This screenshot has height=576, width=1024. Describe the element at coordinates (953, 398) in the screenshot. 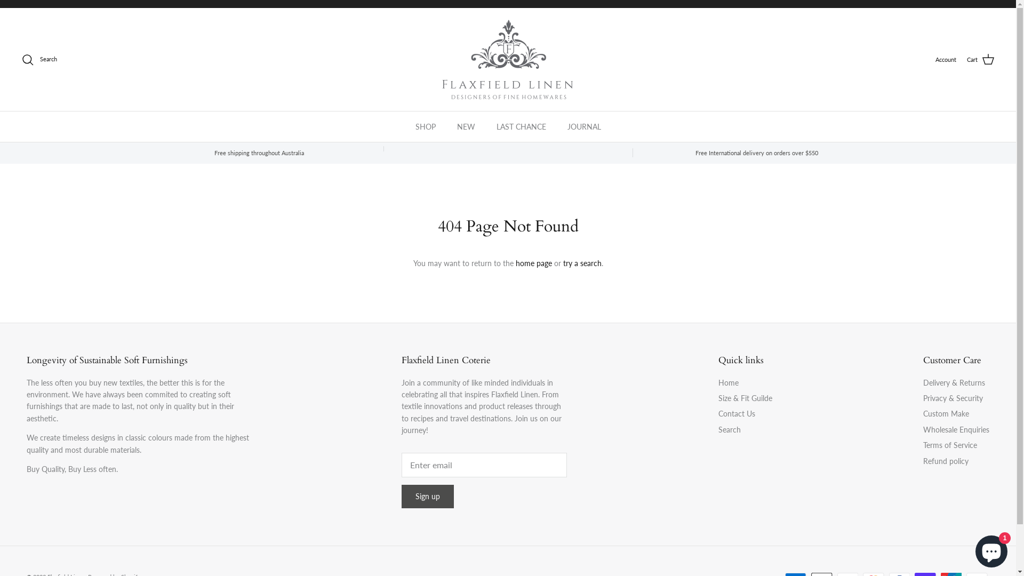

I see `Privacy & Security` at that location.